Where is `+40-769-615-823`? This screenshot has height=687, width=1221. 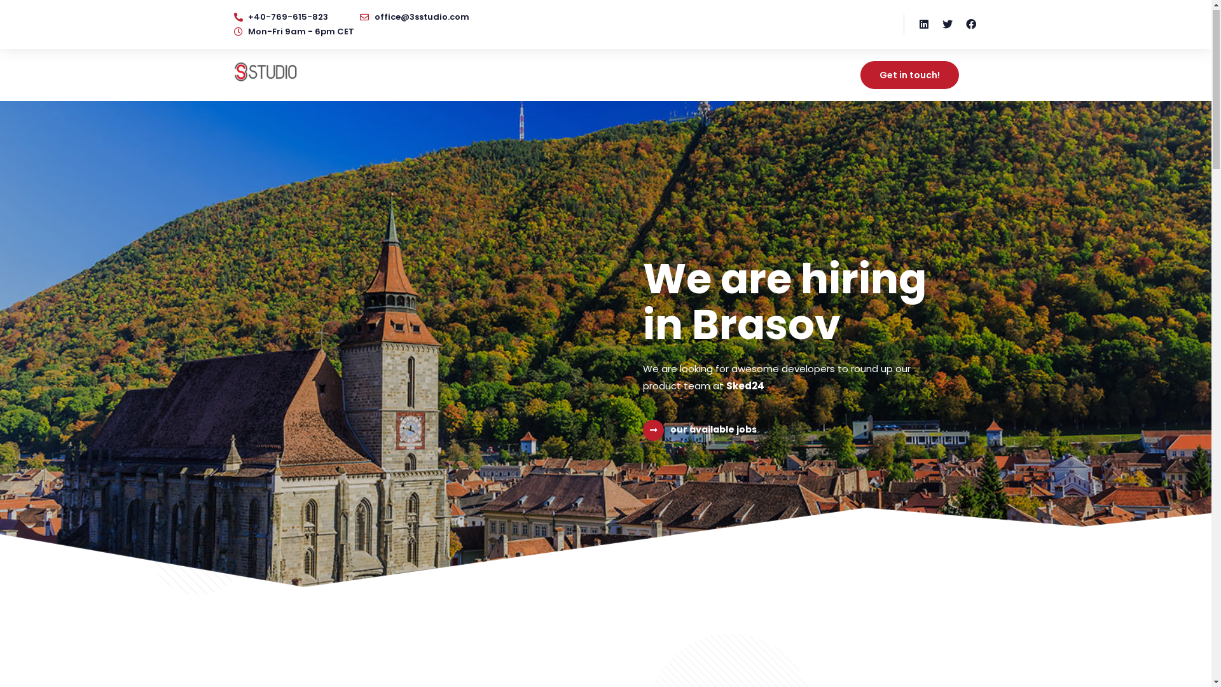 +40-769-615-823 is located at coordinates (281, 20).